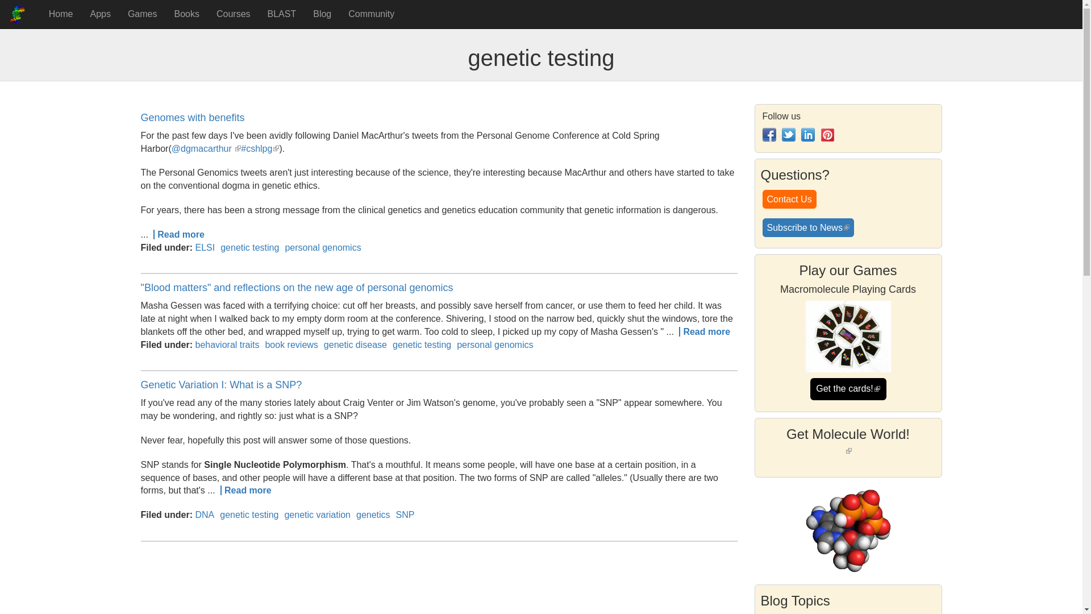 The height and width of the screenshot is (614, 1091). I want to click on Blog, so click(322, 14).